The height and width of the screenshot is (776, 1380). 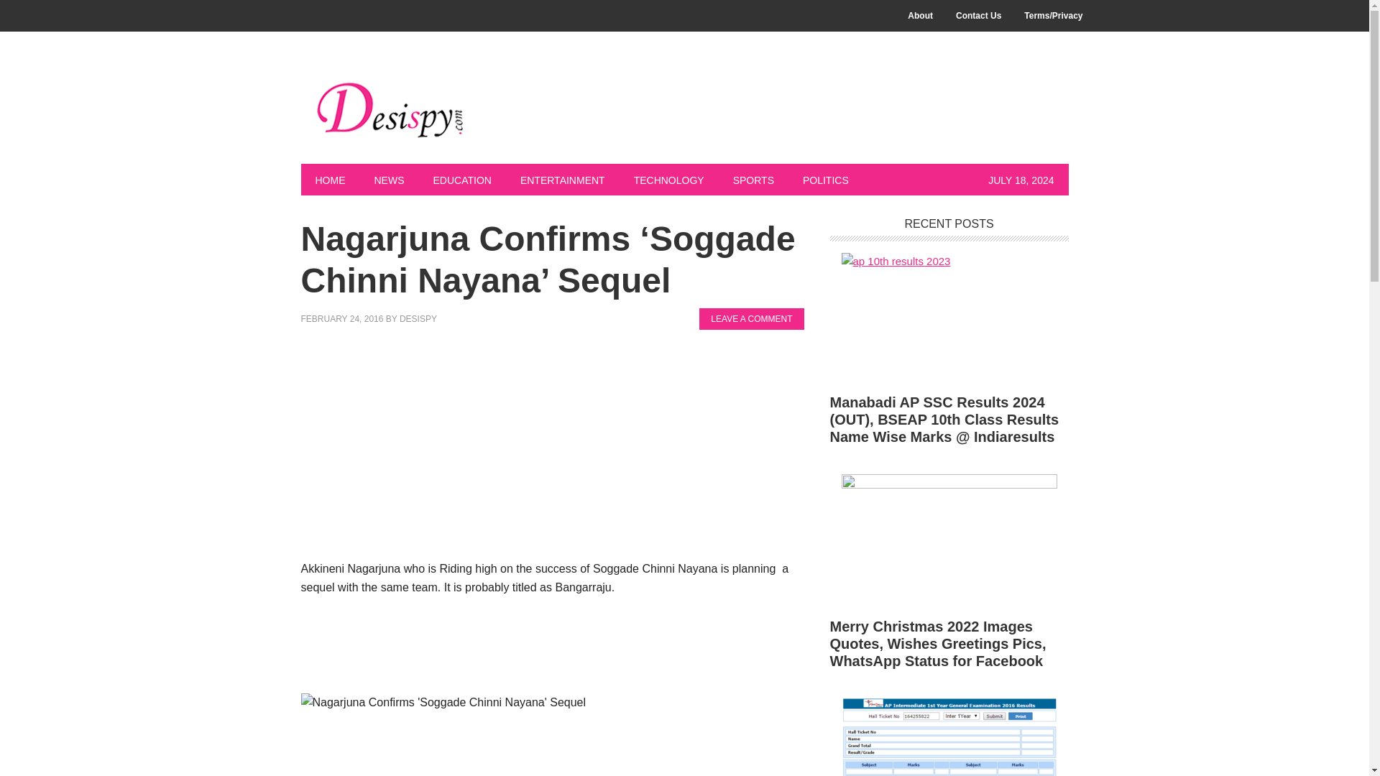 I want to click on DESISPY.COM, so click(x=397, y=109).